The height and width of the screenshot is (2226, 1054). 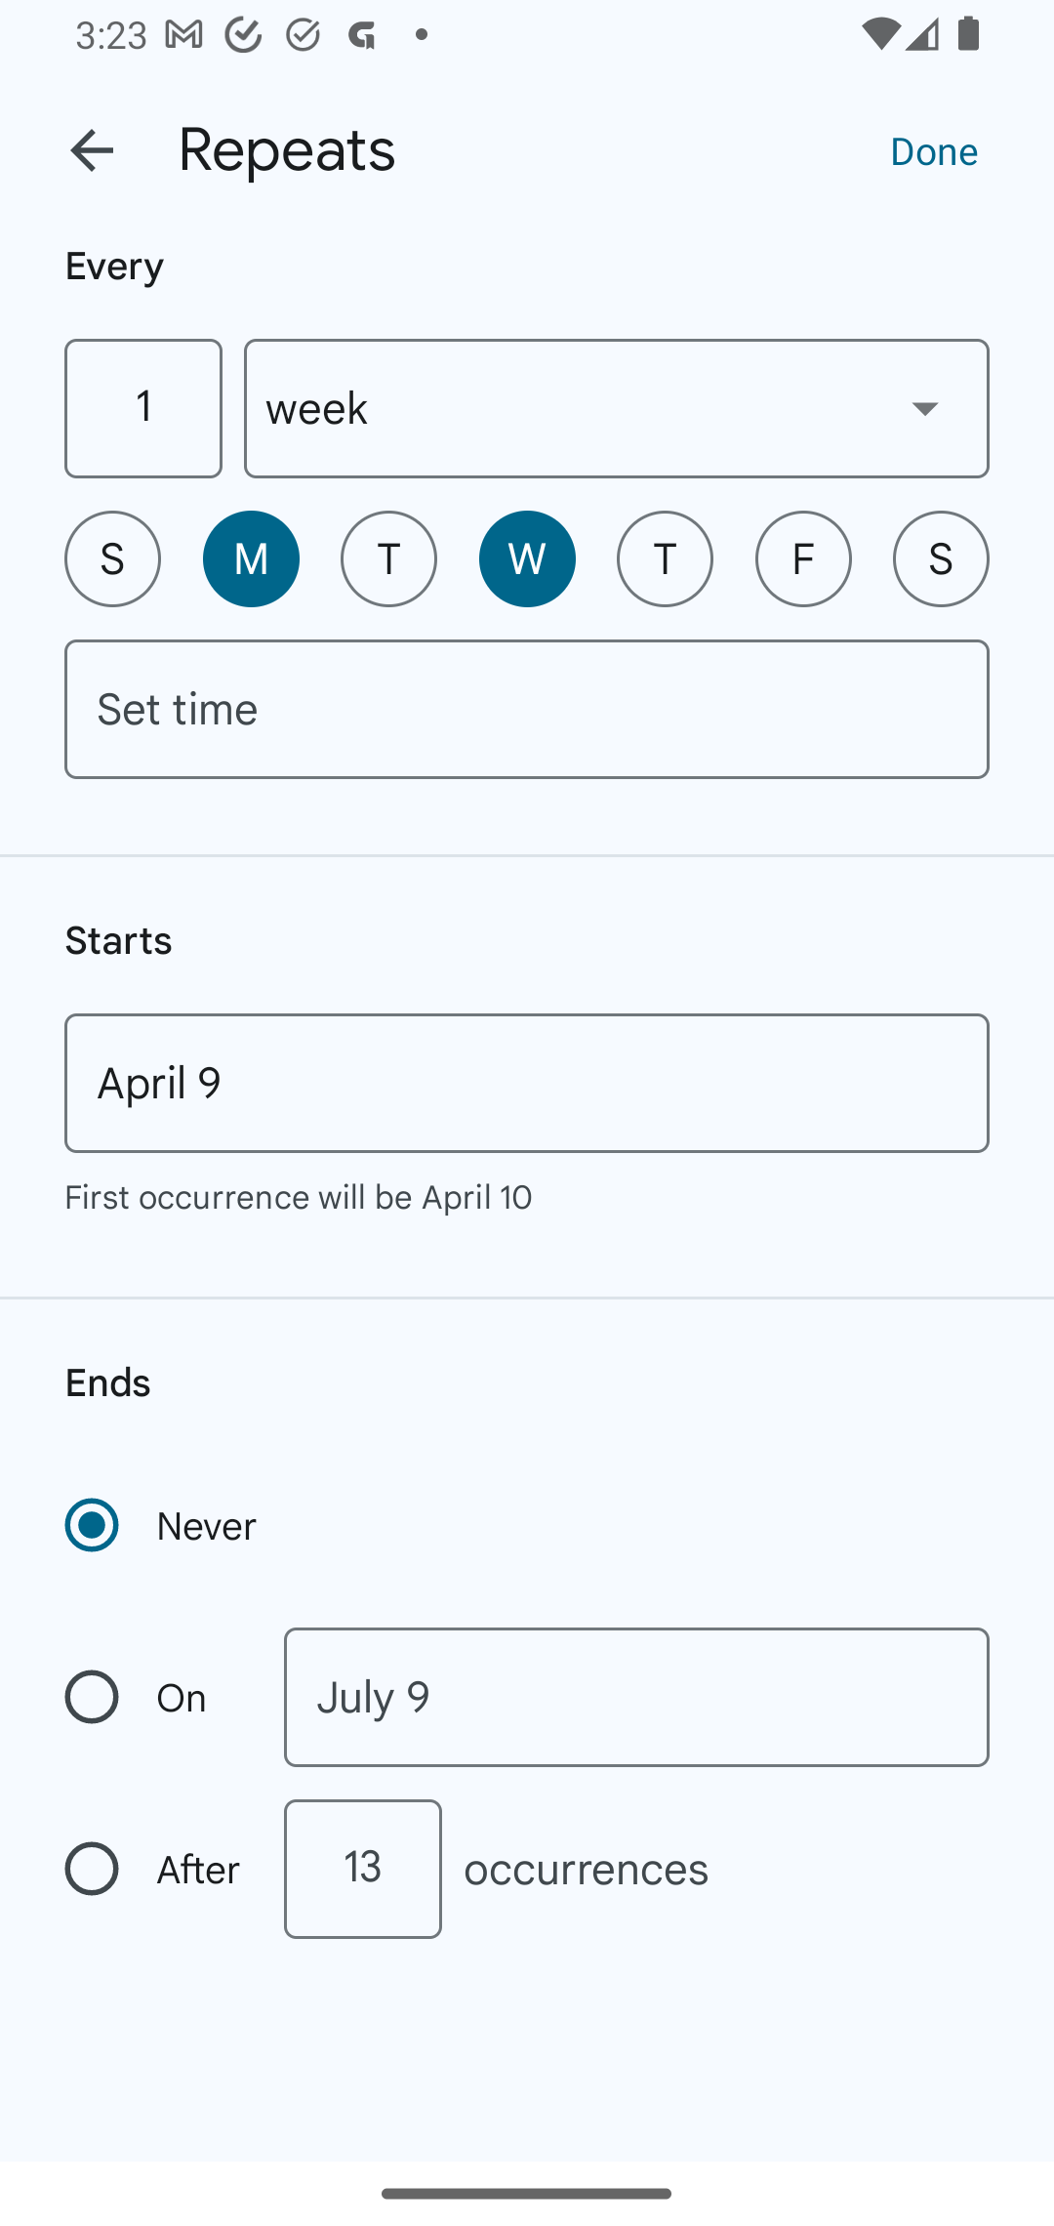 What do you see at coordinates (803, 558) in the screenshot?
I see `F Friday` at bounding box center [803, 558].